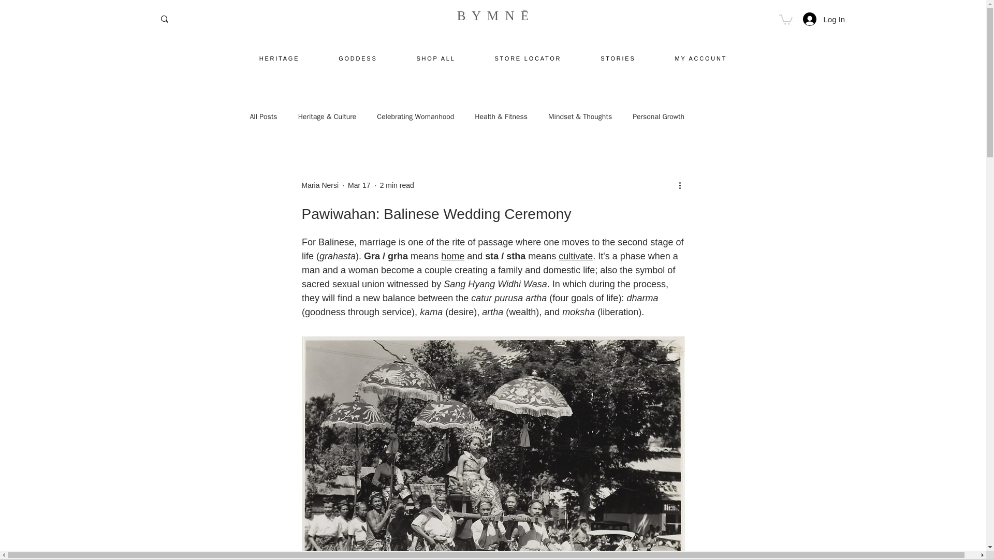 The image size is (994, 559). What do you see at coordinates (816, 19) in the screenshot?
I see `Log In` at bounding box center [816, 19].